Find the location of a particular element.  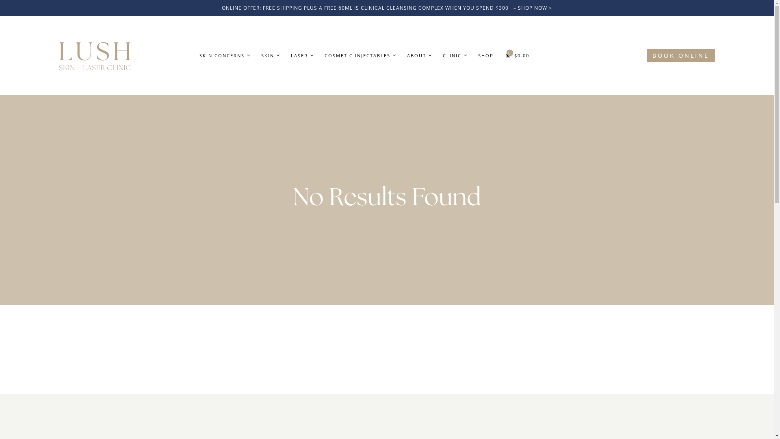

SKIN CONCERNS is located at coordinates (224, 55).